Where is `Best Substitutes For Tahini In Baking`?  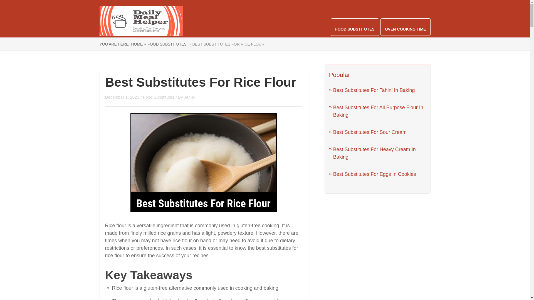
Best Substitutes For Tahini In Baking is located at coordinates (374, 90).